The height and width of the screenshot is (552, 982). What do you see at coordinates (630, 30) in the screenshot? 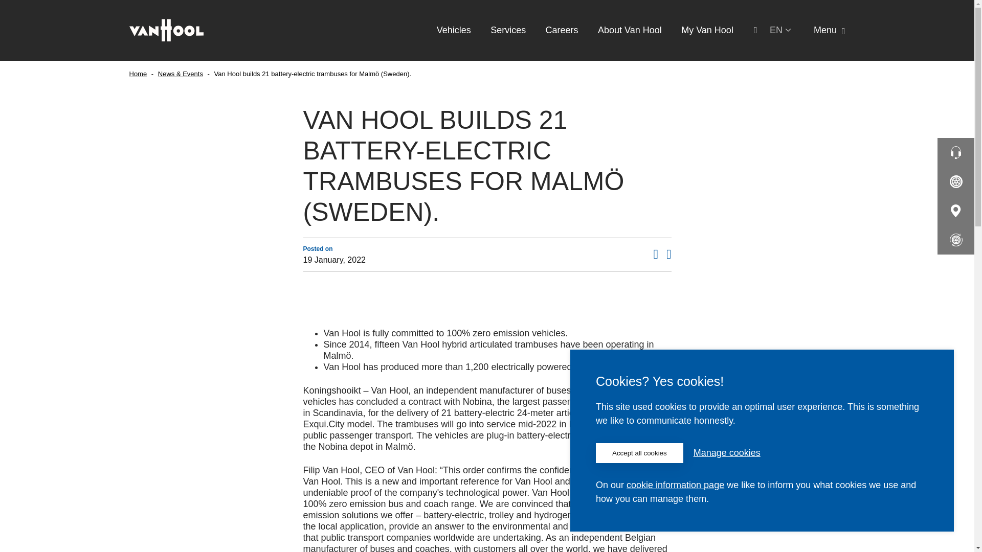
I see `About Van Hool` at bounding box center [630, 30].